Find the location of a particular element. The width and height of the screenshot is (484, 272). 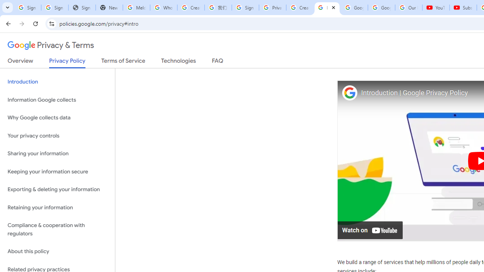

Watch on YouTube is located at coordinates (371, 230).